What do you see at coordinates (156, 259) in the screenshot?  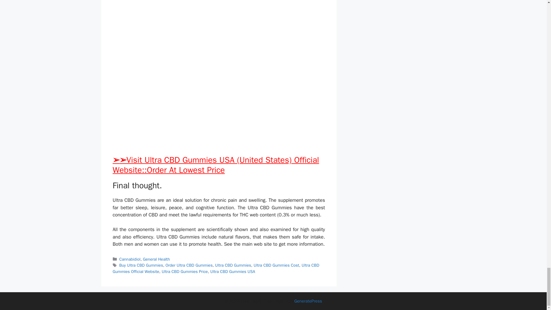 I see `General Health` at bounding box center [156, 259].